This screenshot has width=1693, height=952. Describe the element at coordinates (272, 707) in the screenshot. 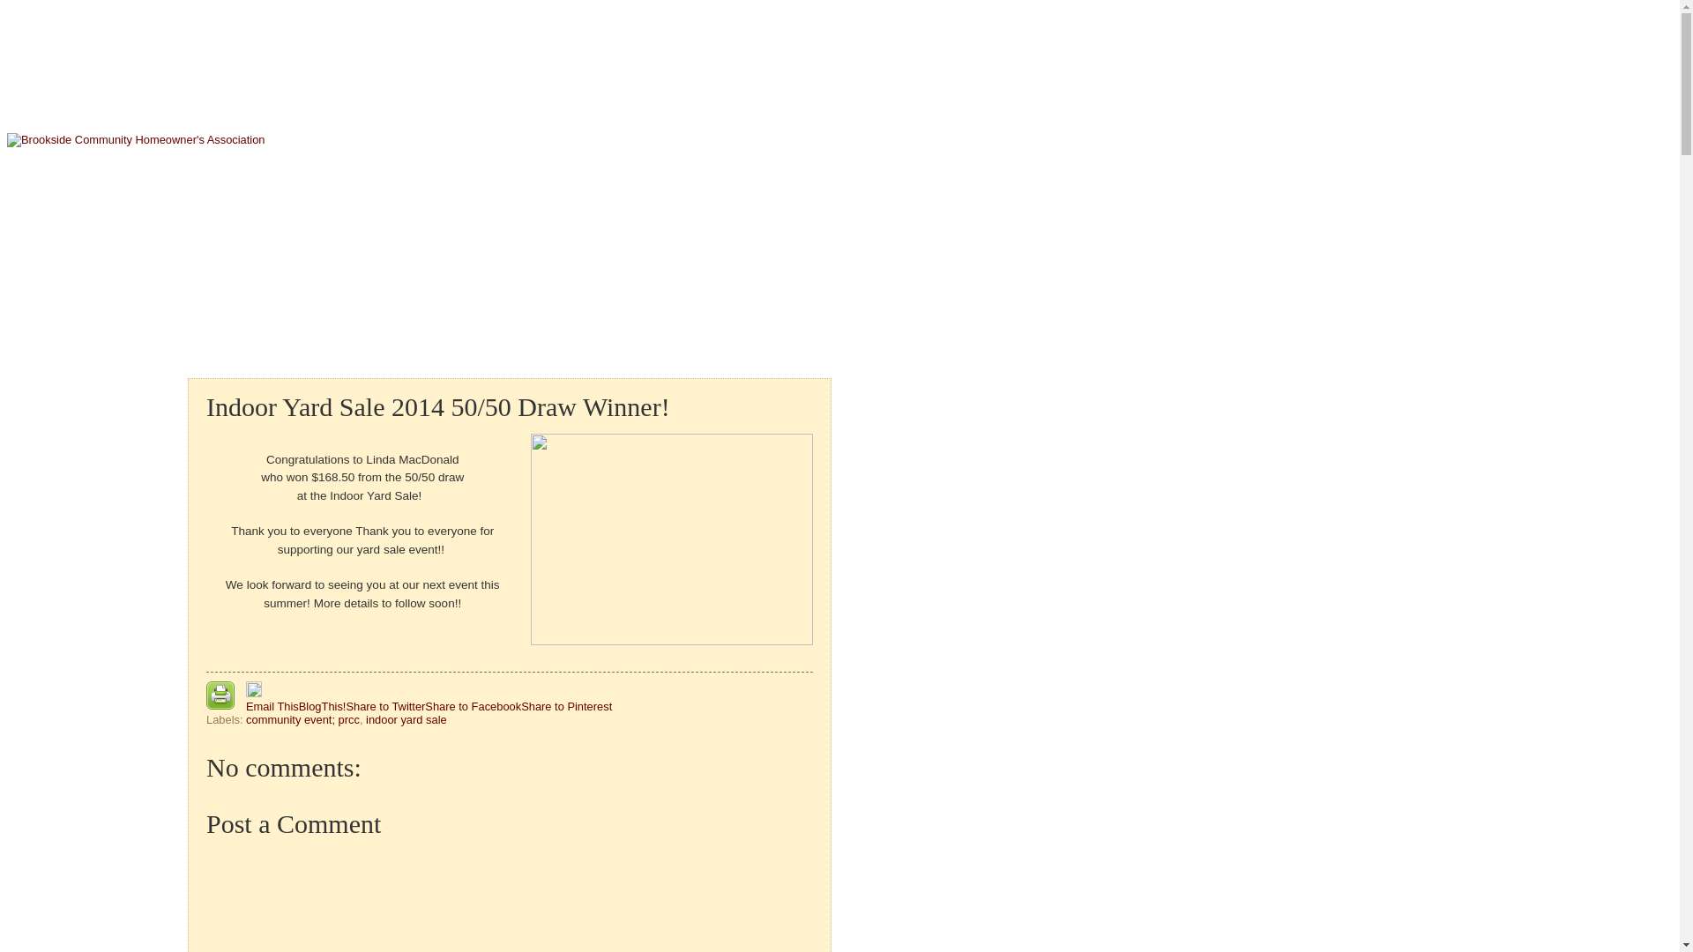

I see `Email This` at that location.